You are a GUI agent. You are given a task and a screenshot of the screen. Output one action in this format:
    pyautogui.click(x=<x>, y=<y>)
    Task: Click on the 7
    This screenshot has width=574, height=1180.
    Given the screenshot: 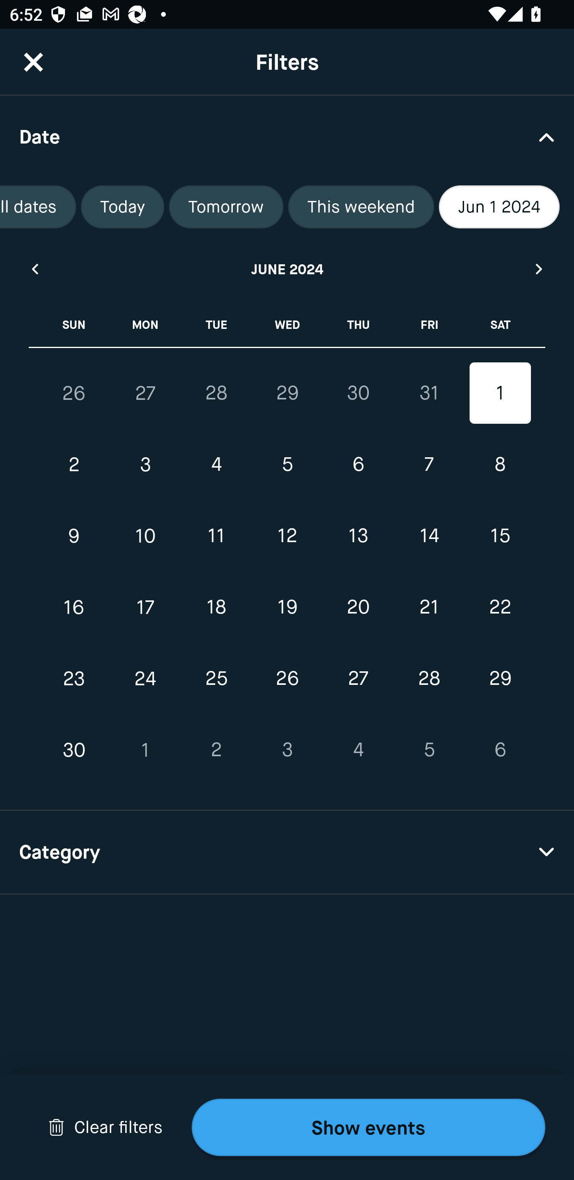 What is the action you would take?
    pyautogui.click(x=429, y=465)
    